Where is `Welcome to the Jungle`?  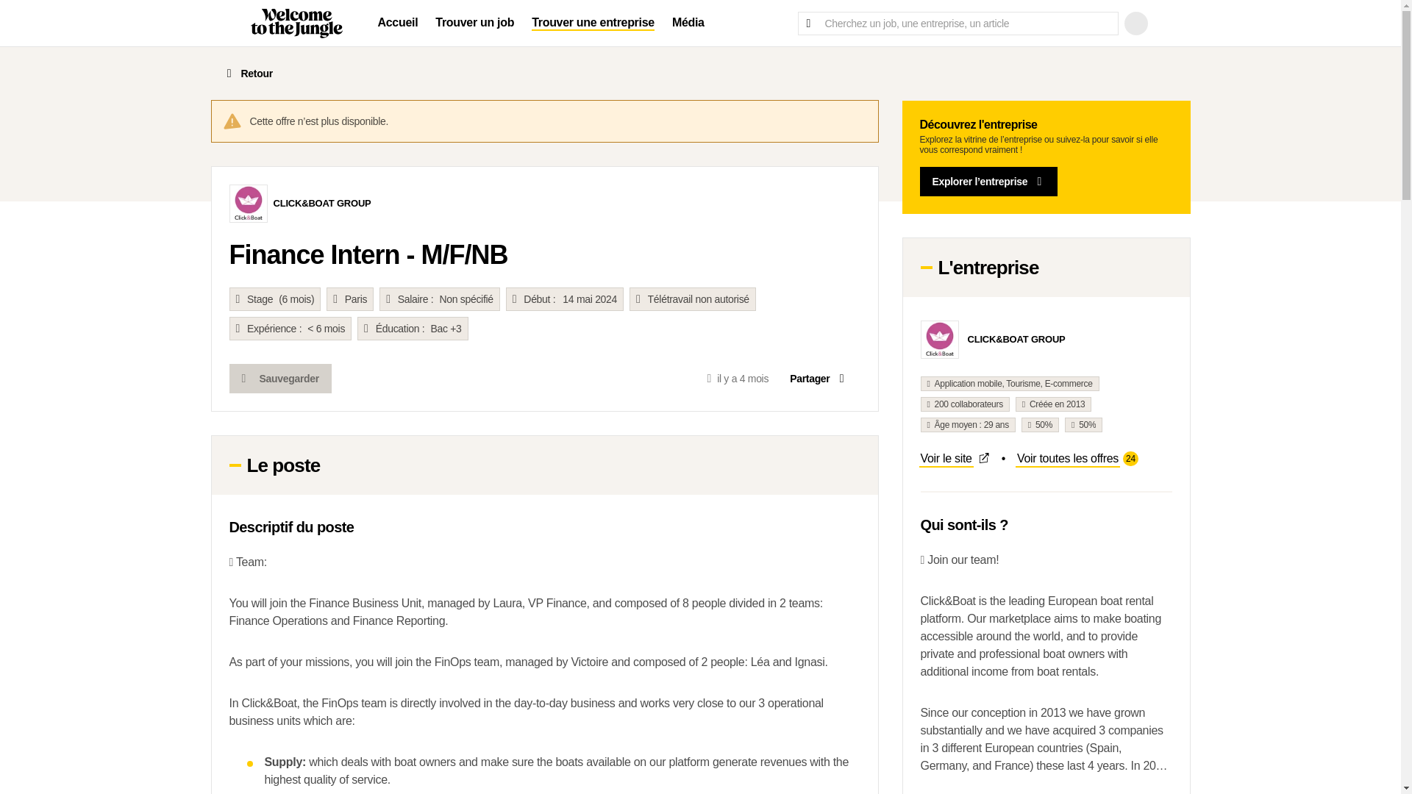
Welcome to the Jungle is located at coordinates (1077, 459).